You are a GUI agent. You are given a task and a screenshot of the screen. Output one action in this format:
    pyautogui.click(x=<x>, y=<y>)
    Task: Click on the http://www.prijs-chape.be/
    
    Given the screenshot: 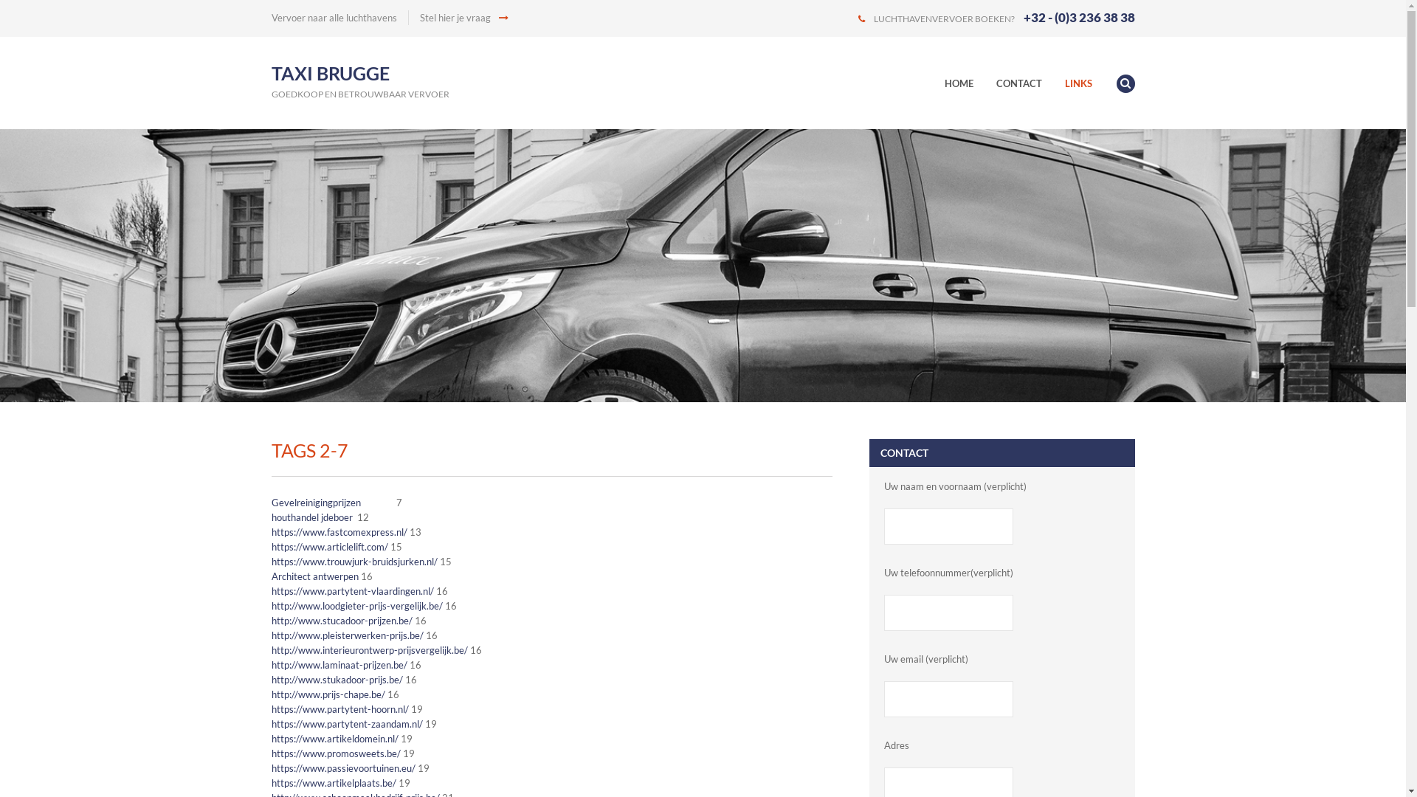 What is the action you would take?
    pyautogui.click(x=328, y=694)
    